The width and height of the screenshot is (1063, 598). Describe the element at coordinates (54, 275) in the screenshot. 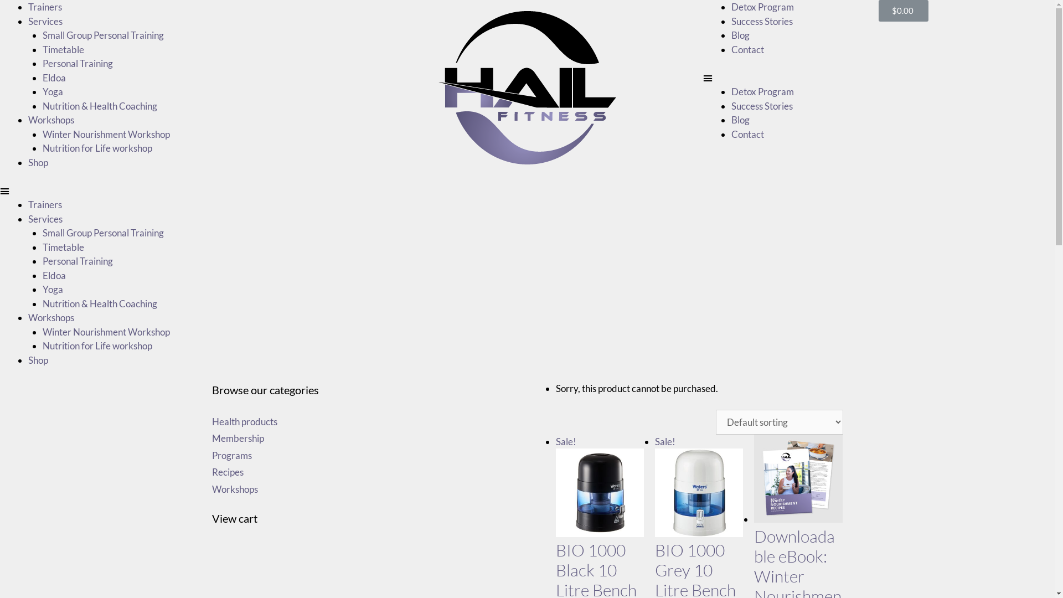

I see `Eldoa` at that location.